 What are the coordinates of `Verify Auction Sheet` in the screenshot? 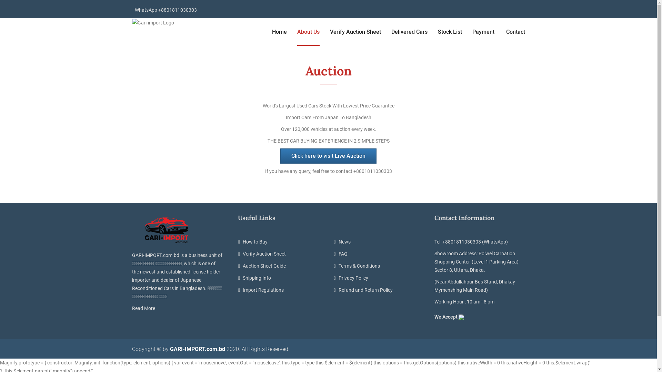 It's located at (281, 254).